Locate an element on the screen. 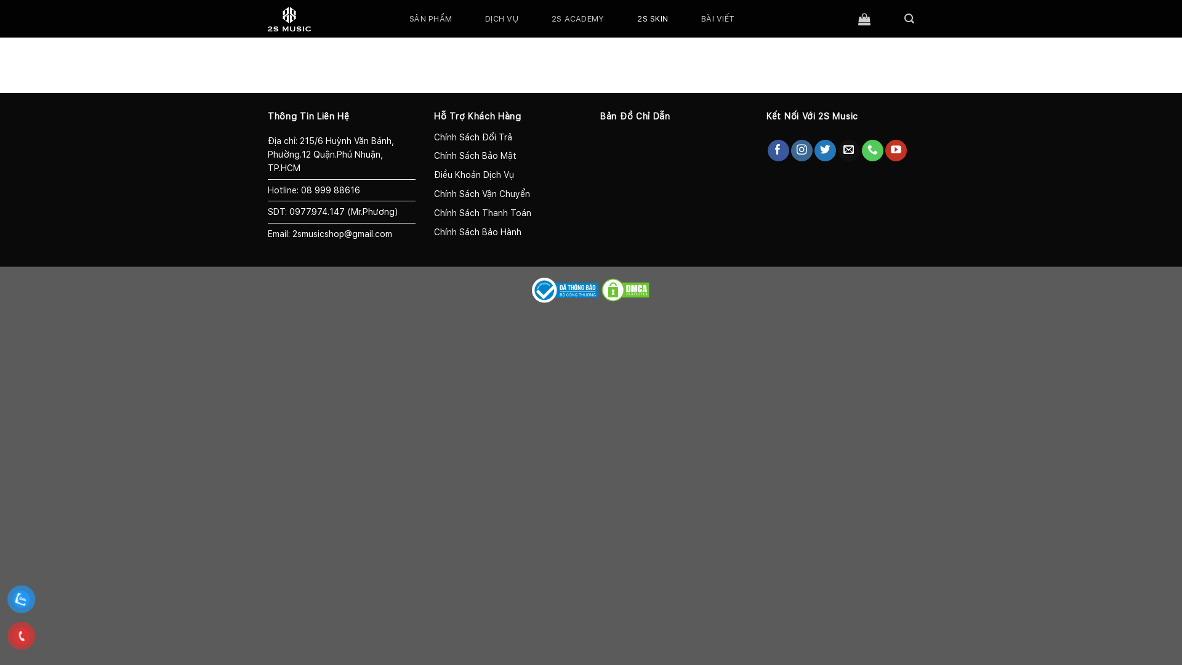 The image size is (1182, 665). DMCA.com Protection Status is located at coordinates (625, 289).